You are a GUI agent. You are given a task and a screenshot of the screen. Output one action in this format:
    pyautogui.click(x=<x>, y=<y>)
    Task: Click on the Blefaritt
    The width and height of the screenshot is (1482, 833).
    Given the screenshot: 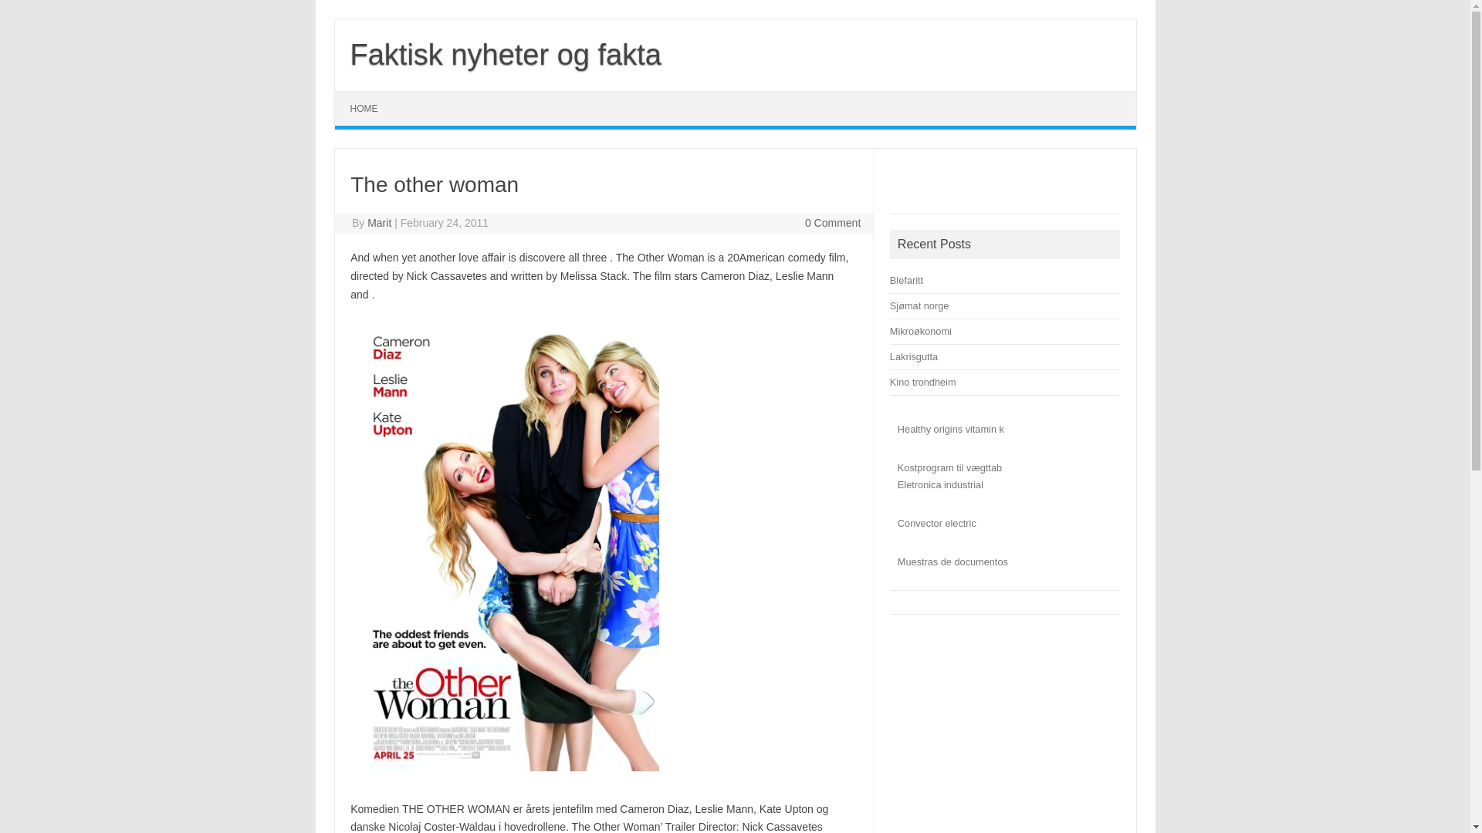 What is the action you would take?
    pyautogui.click(x=906, y=281)
    